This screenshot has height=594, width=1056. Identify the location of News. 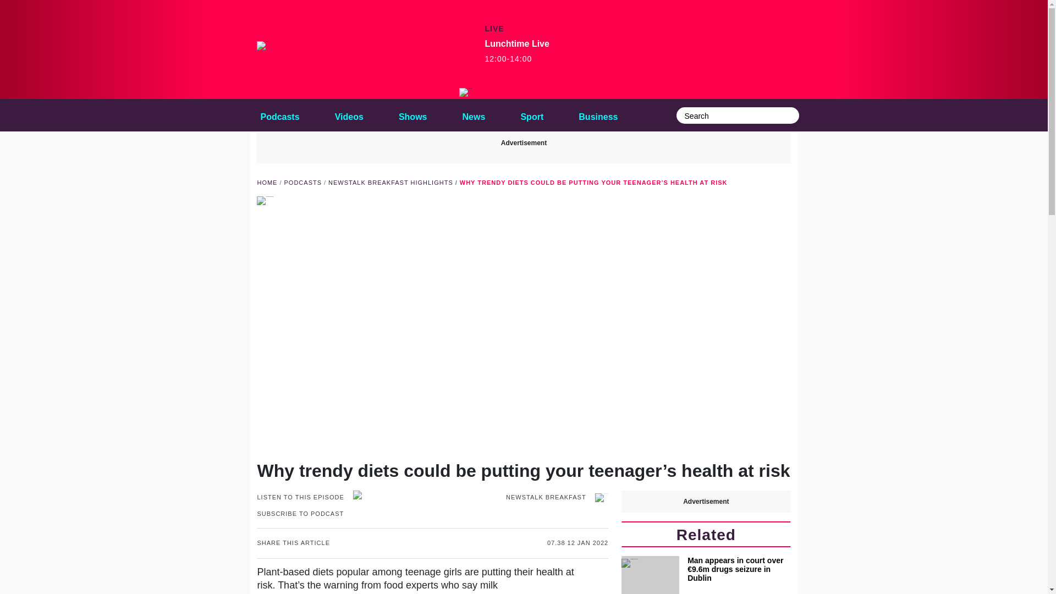
(598, 115).